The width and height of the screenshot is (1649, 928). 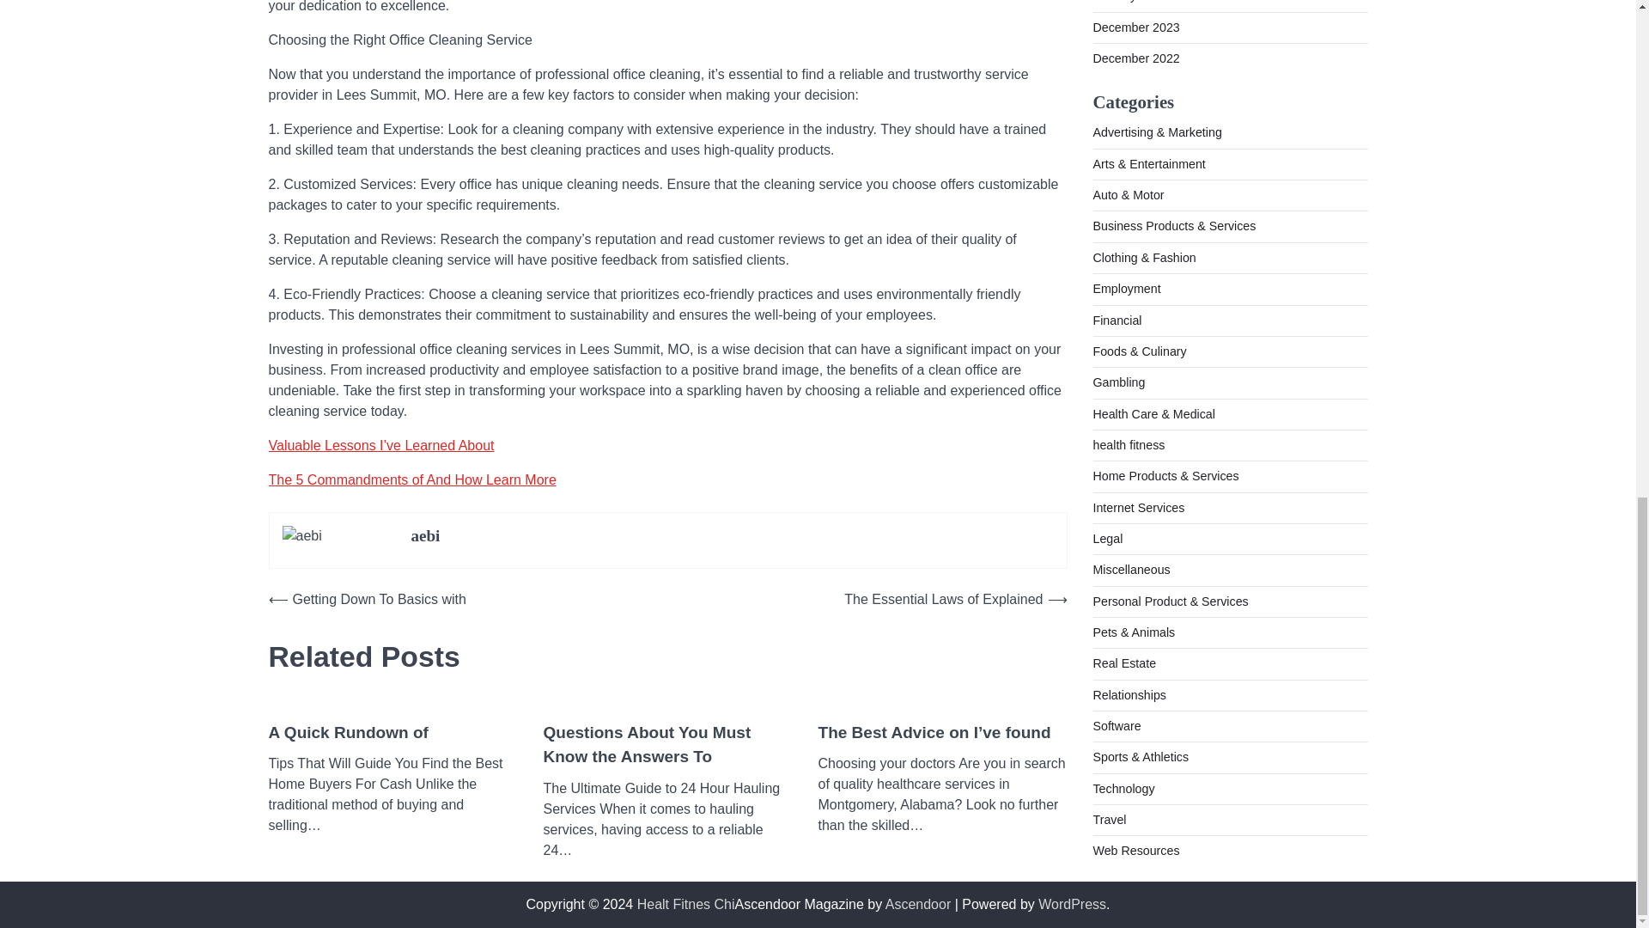 What do you see at coordinates (1117, 36) in the screenshot?
I see `Financial` at bounding box center [1117, 36].